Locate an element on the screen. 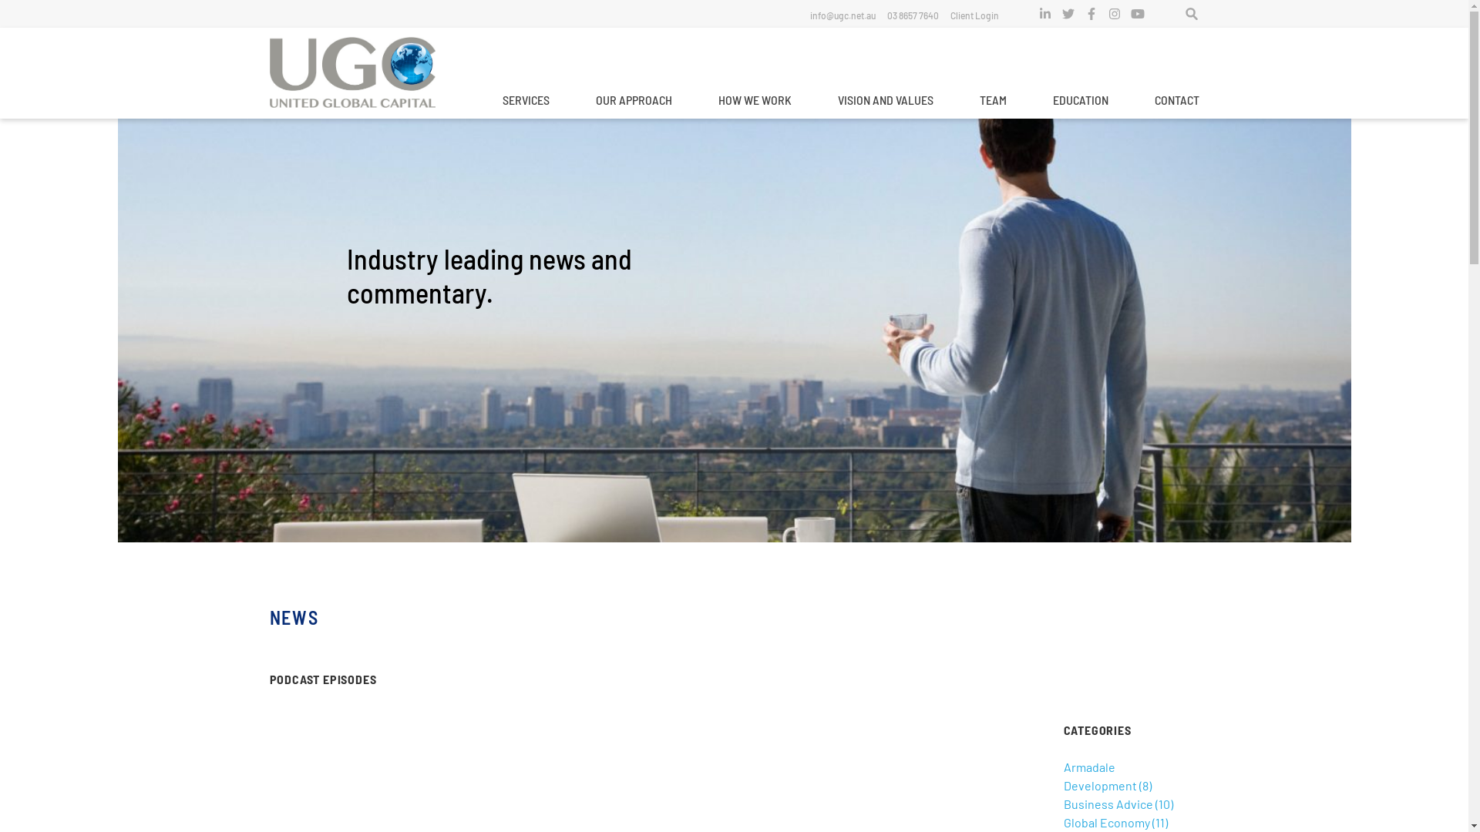 This screenshot has width=1480, height=832. OUR APPROACH is located at coordinates (634, 102).